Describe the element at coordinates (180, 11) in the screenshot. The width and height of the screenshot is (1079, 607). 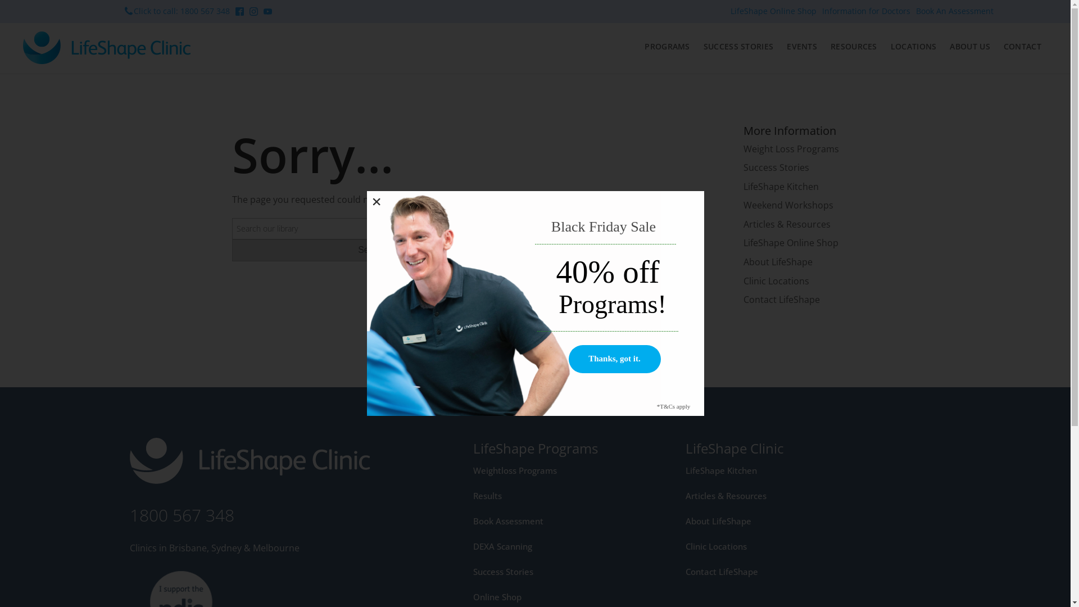
I see `Click to call: 1800 567 348` at that location.